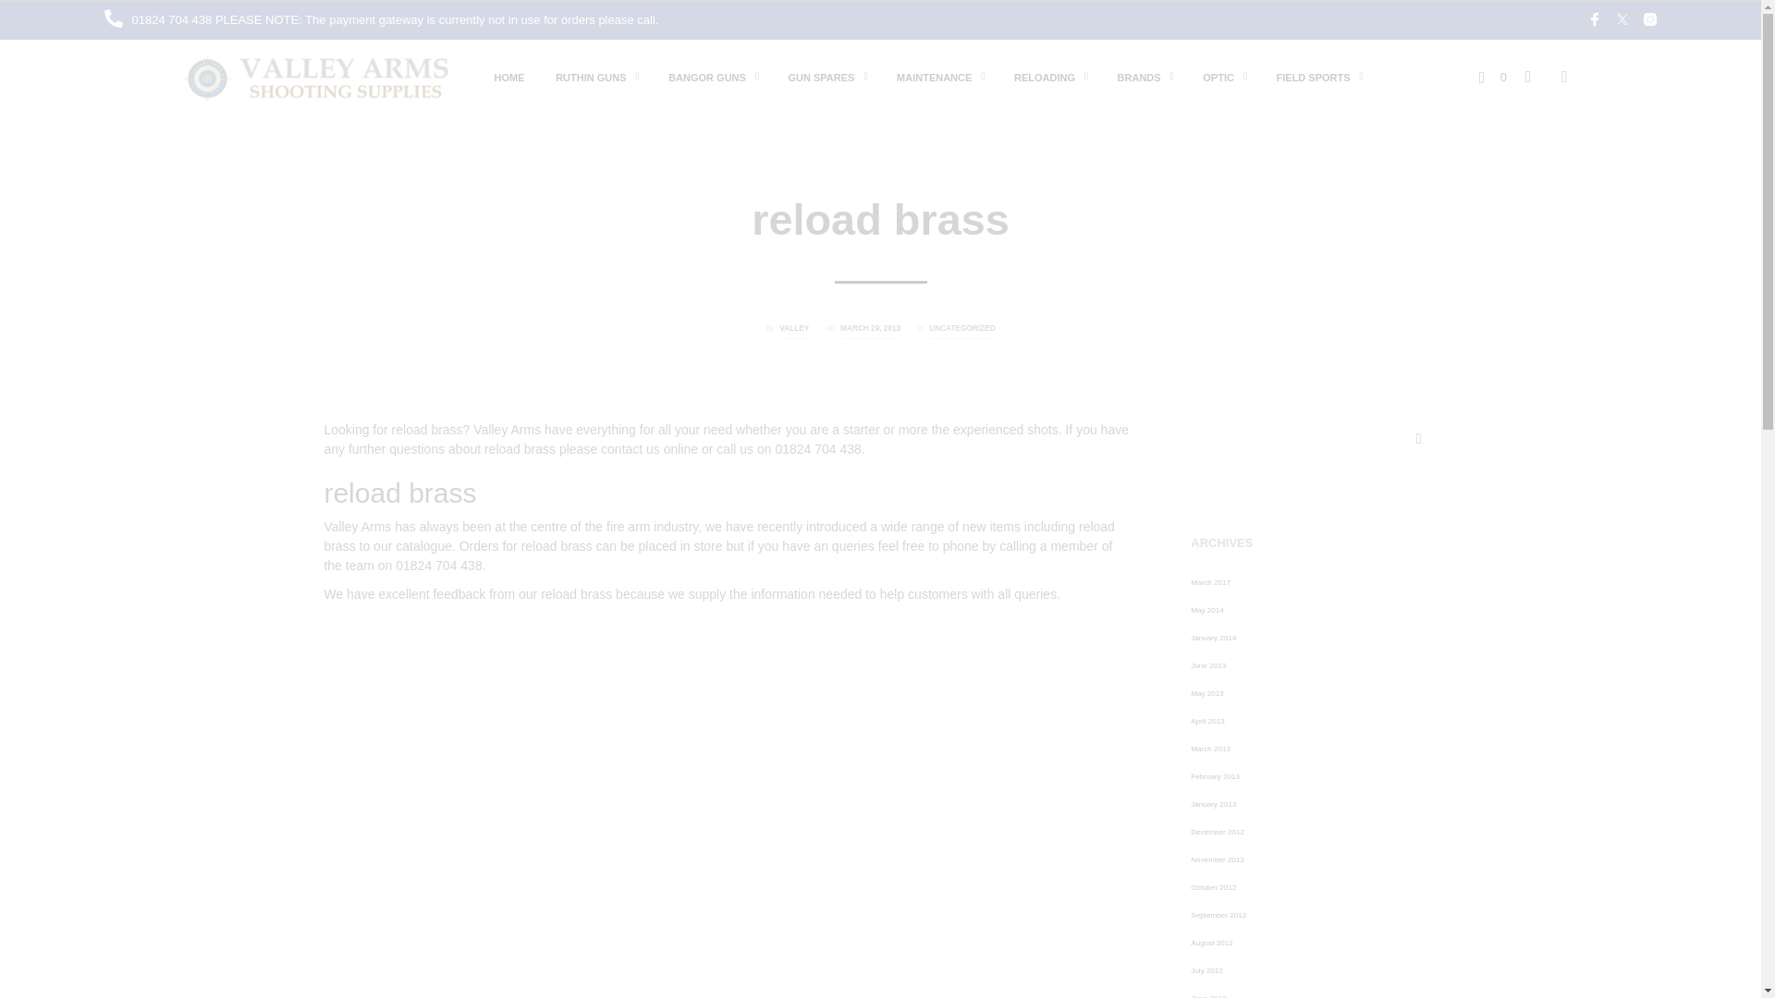 The height and width of the screenshot is (998, 1775). Describe the element at coordinates (590, 77) in the screenshot. I see `RUTHIN GUNS` at that location.